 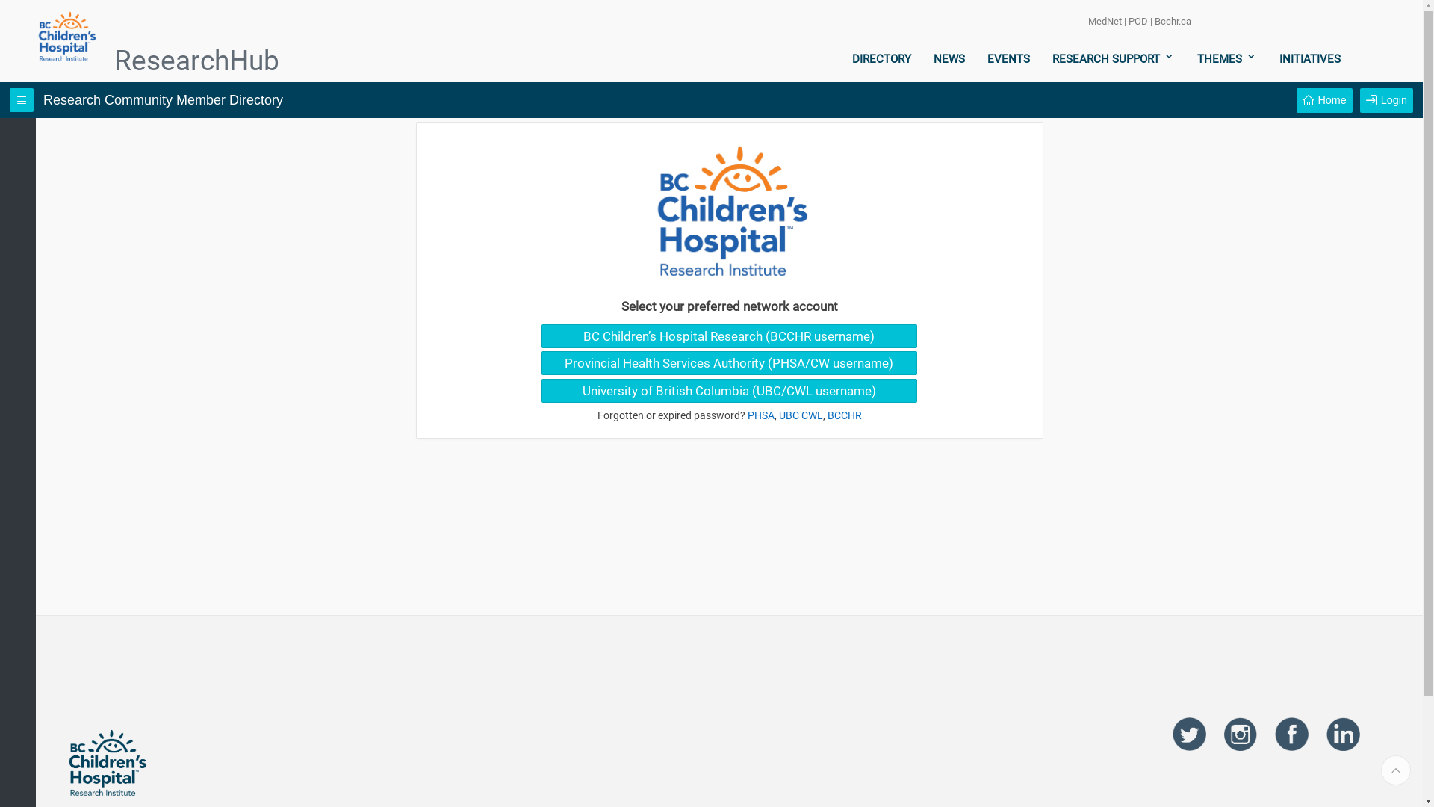 What do you see at coordinates (845, 415) in the screenshot?
I see `BCCHR` at bounding box center [845, 415].